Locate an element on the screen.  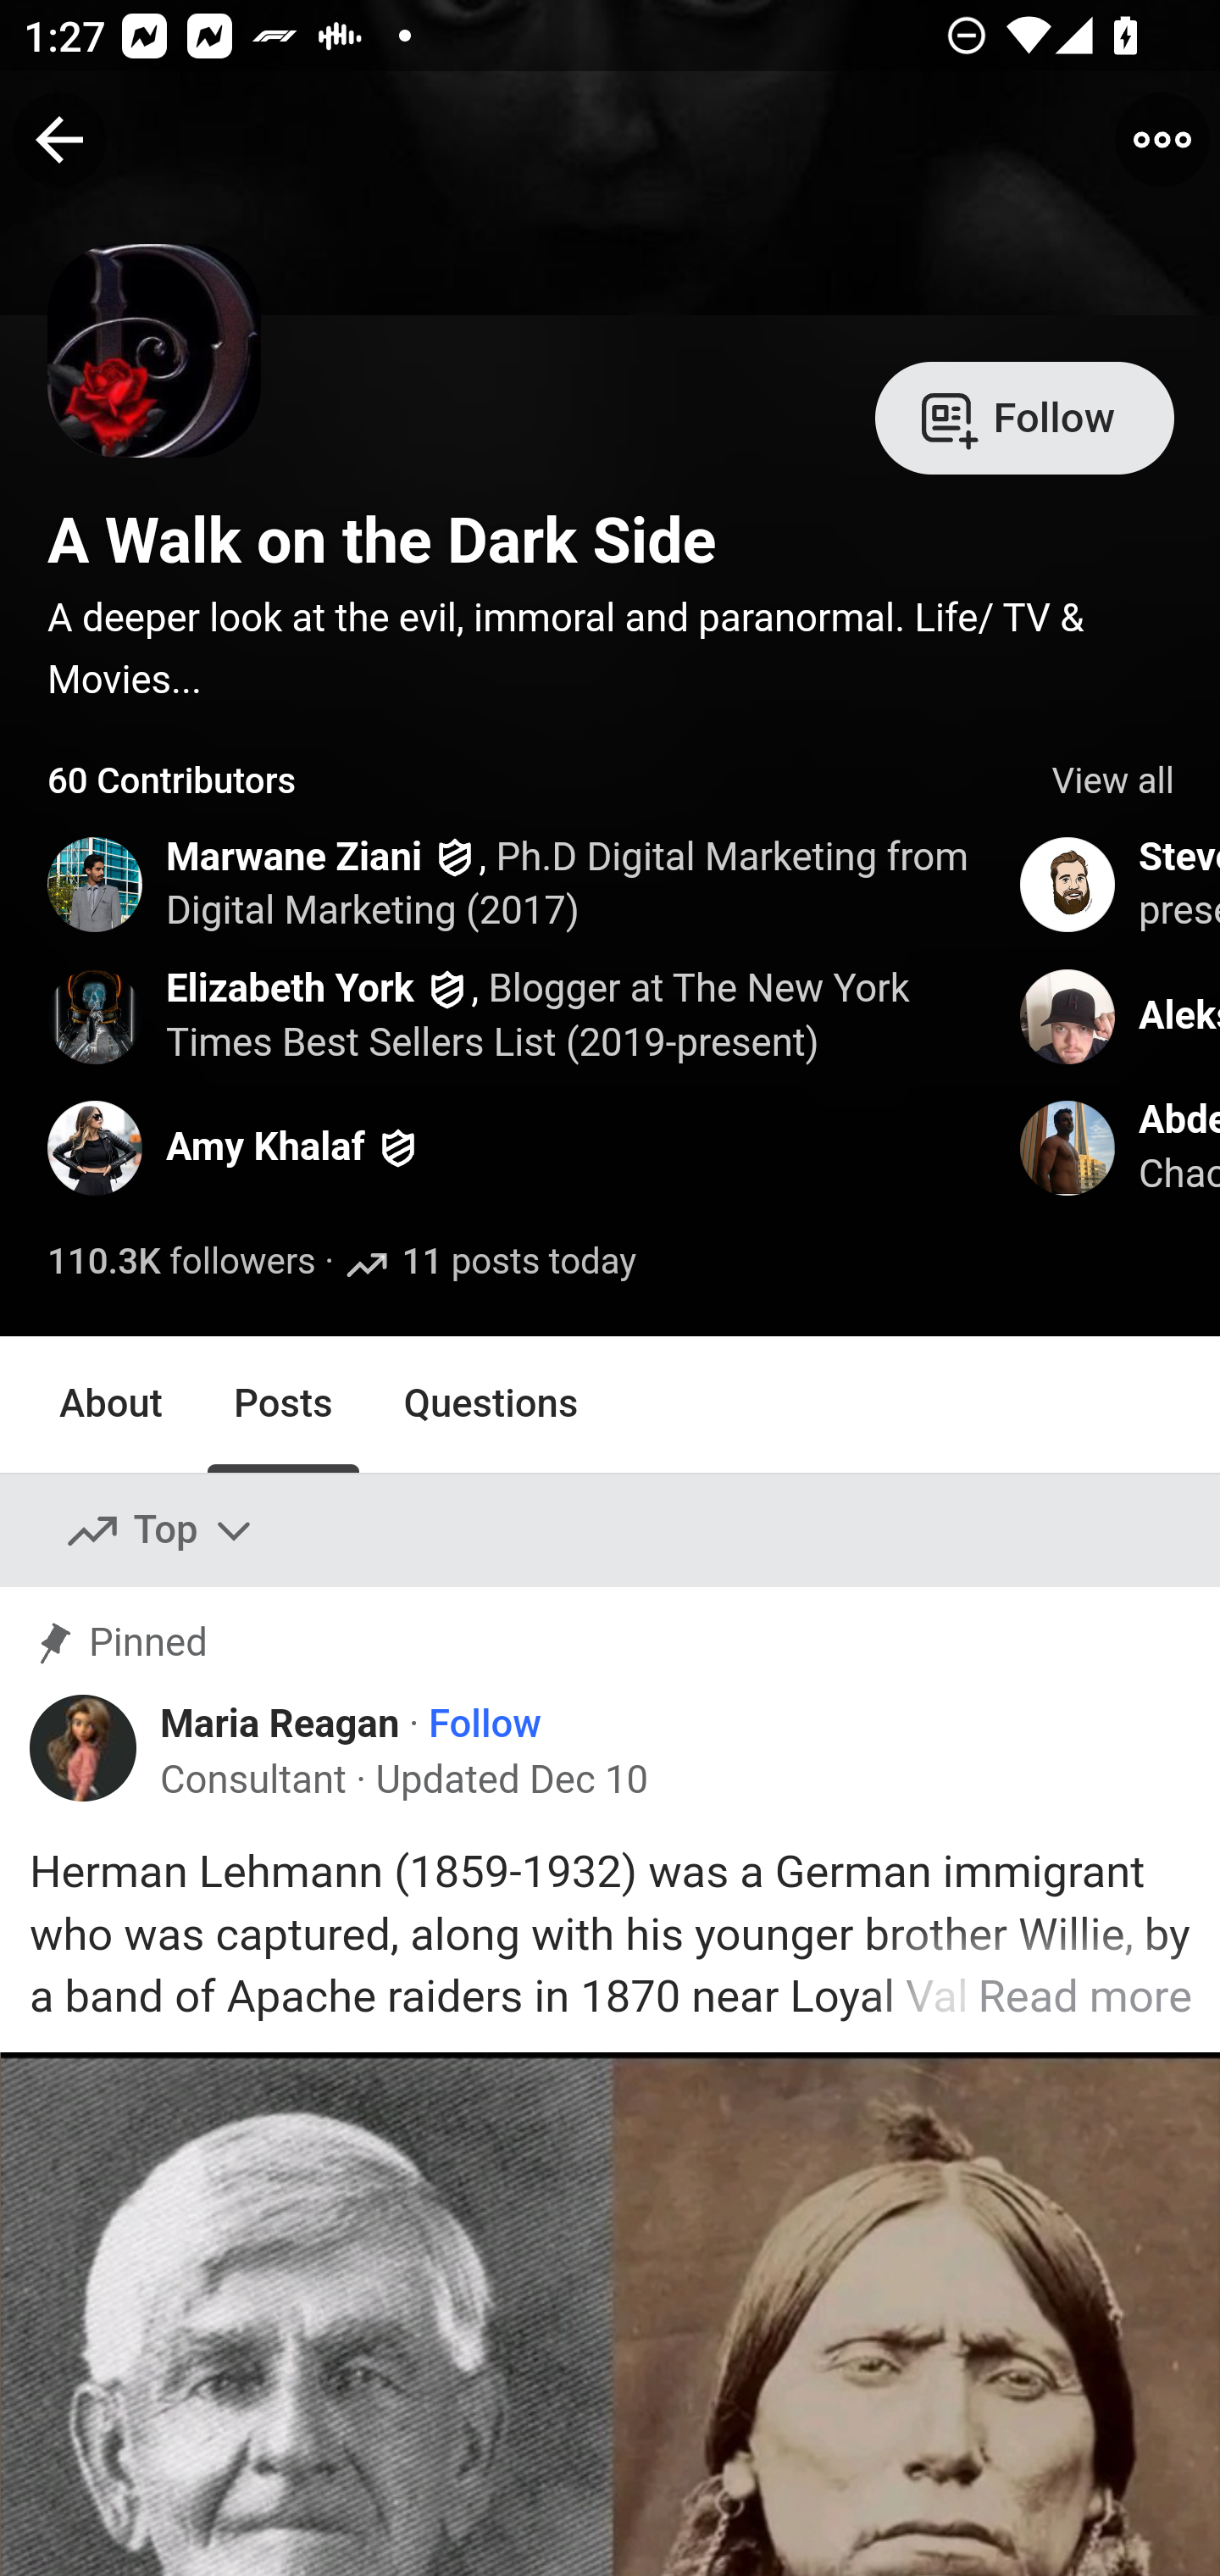
Updated Dec 10 Updated  Dec 10 is located at coordinates (511, 1779).